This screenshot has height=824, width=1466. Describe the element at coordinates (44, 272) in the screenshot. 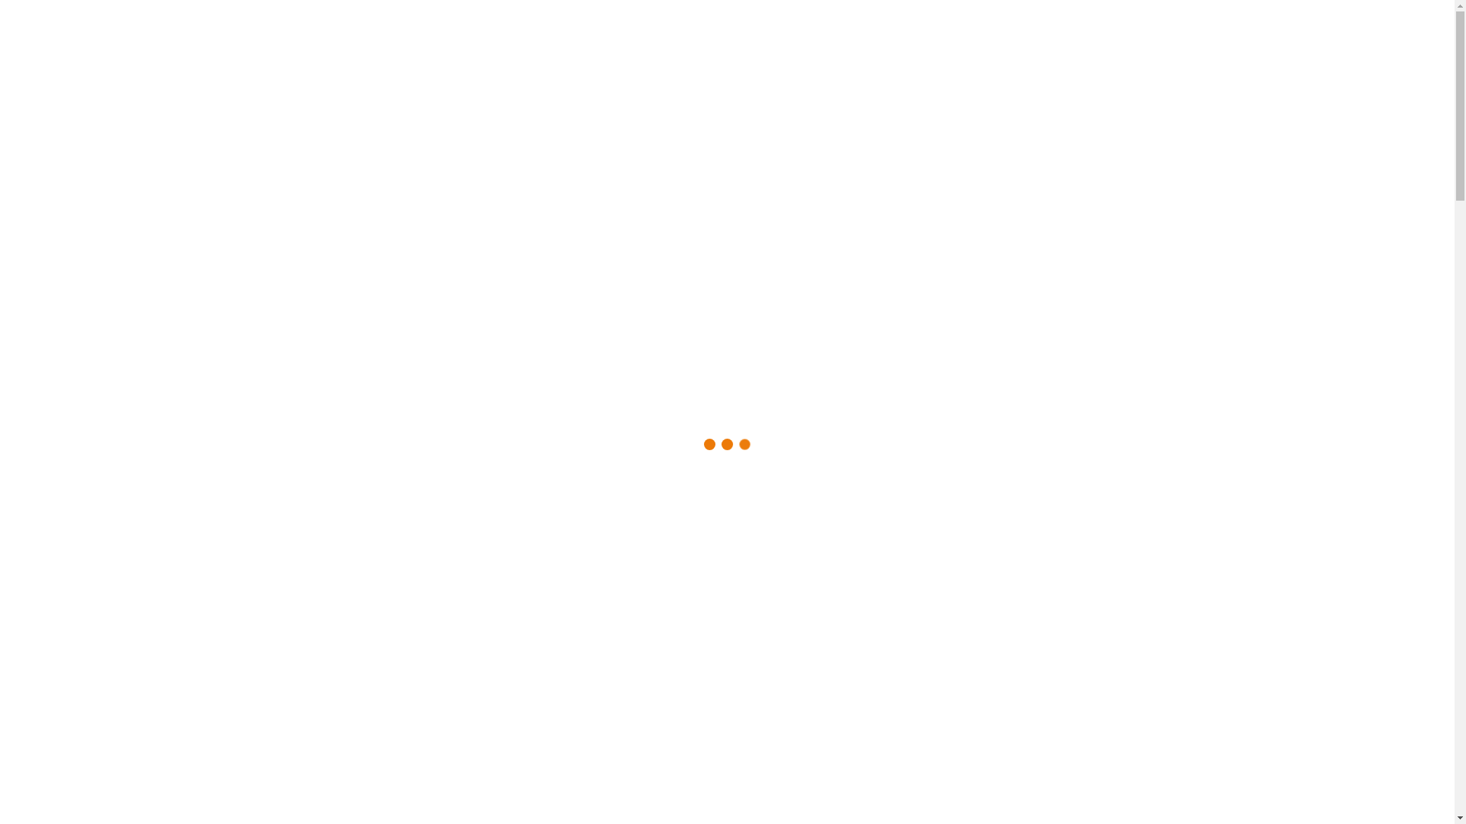

I see `+61 3 8323 0285` at that location.